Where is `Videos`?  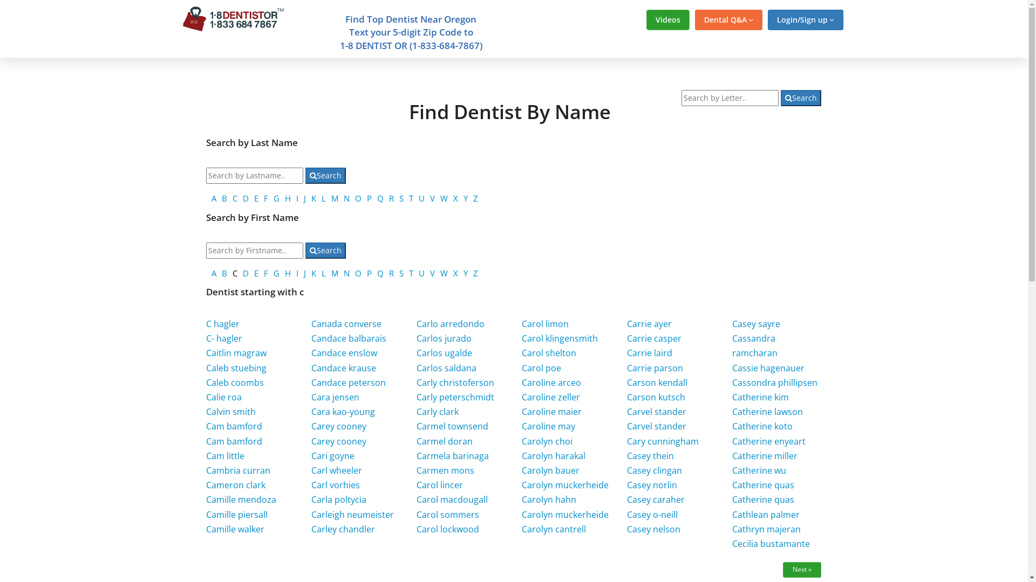
Videos is located at coordinates (668, 20).